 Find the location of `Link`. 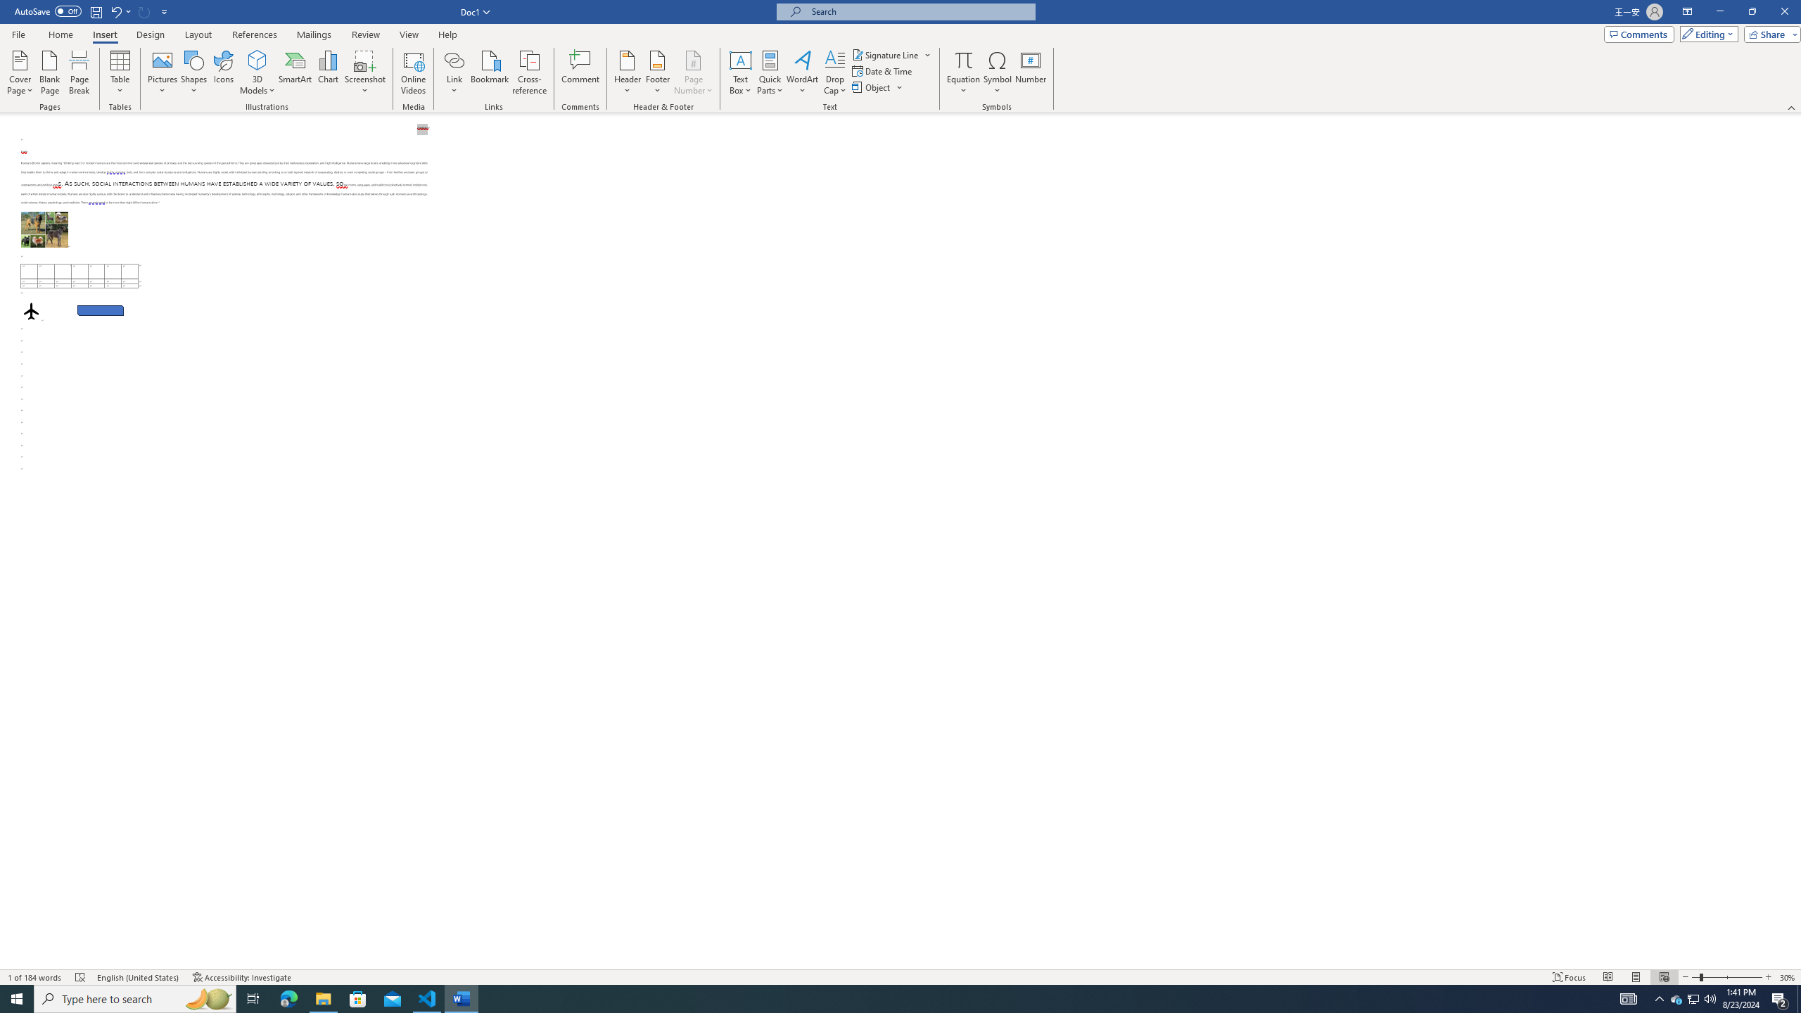

Link is located at coordinates (454, 72).